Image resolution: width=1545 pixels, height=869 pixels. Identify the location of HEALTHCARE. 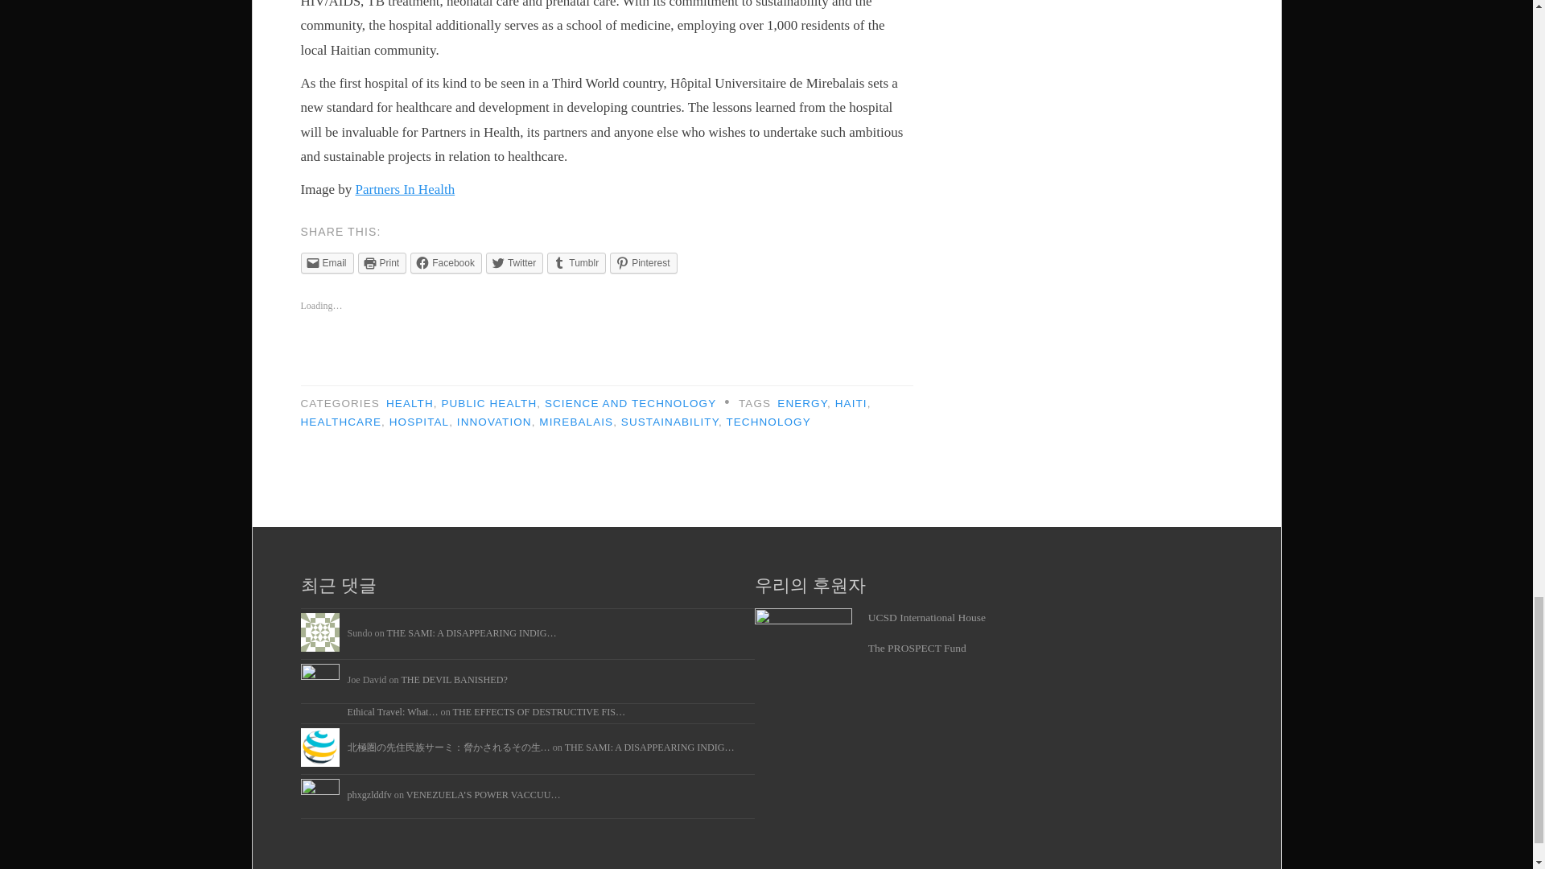
(341, 422).